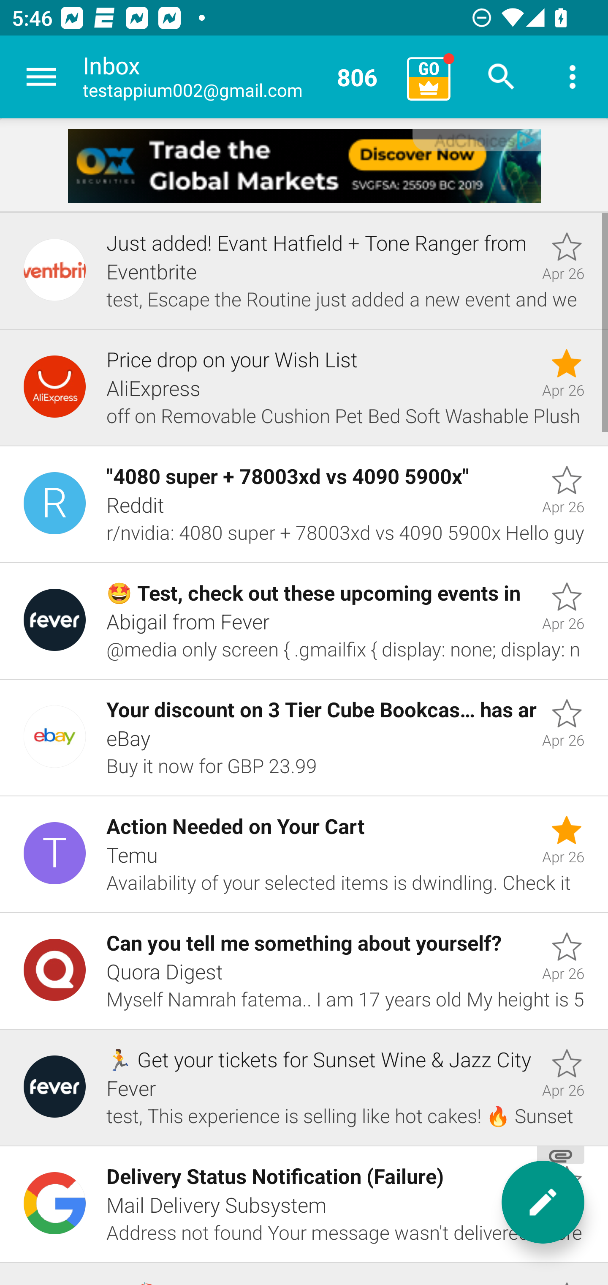  What do you see at coordinates (502, 77) in the screenshot?
I see `Search` at bounding box center [502, 77].